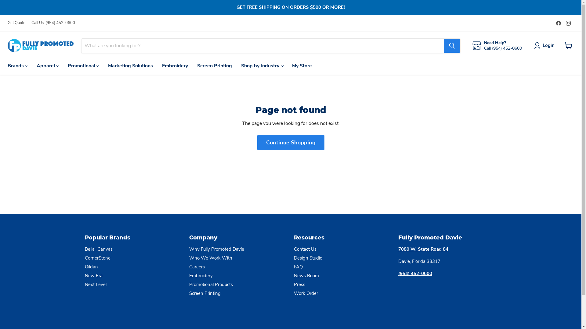 The image size is (586, 329). I want to click on Marketing Solutions, so click(131, 66).